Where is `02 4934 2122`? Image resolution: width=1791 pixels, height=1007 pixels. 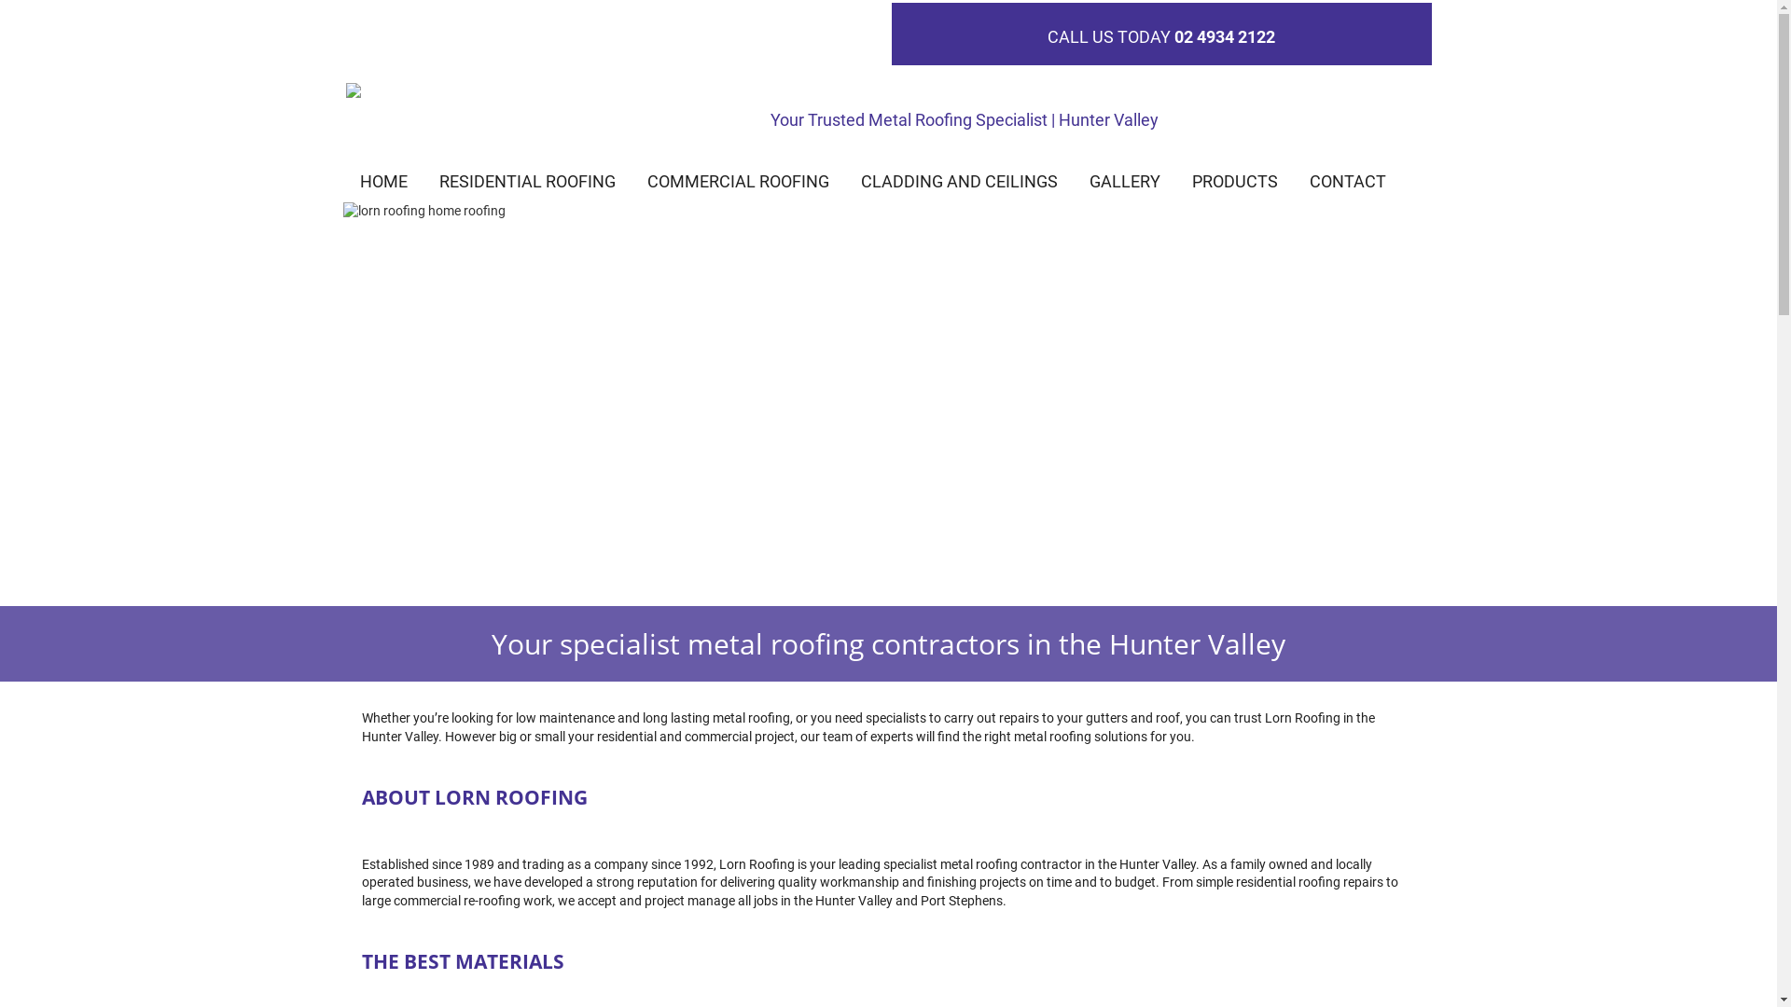
02 4934 2122 is located at coordinates (1225, 37).